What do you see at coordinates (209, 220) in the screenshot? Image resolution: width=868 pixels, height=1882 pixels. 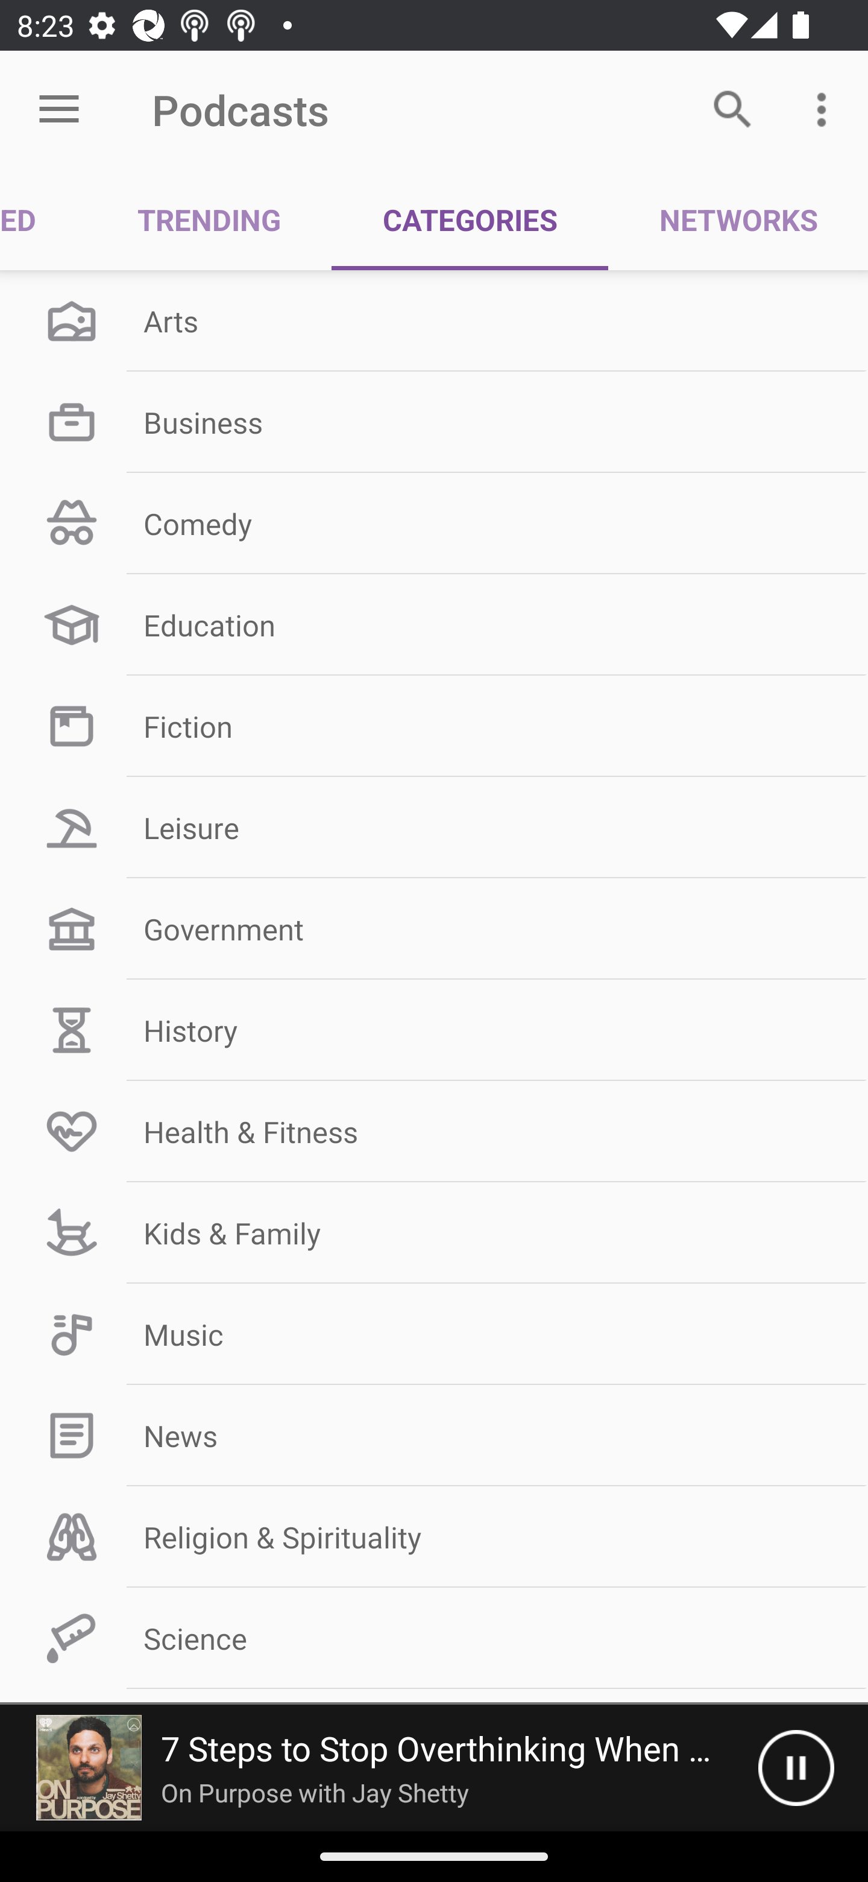 I see `TRENDING` at bounding box center [209, 220].